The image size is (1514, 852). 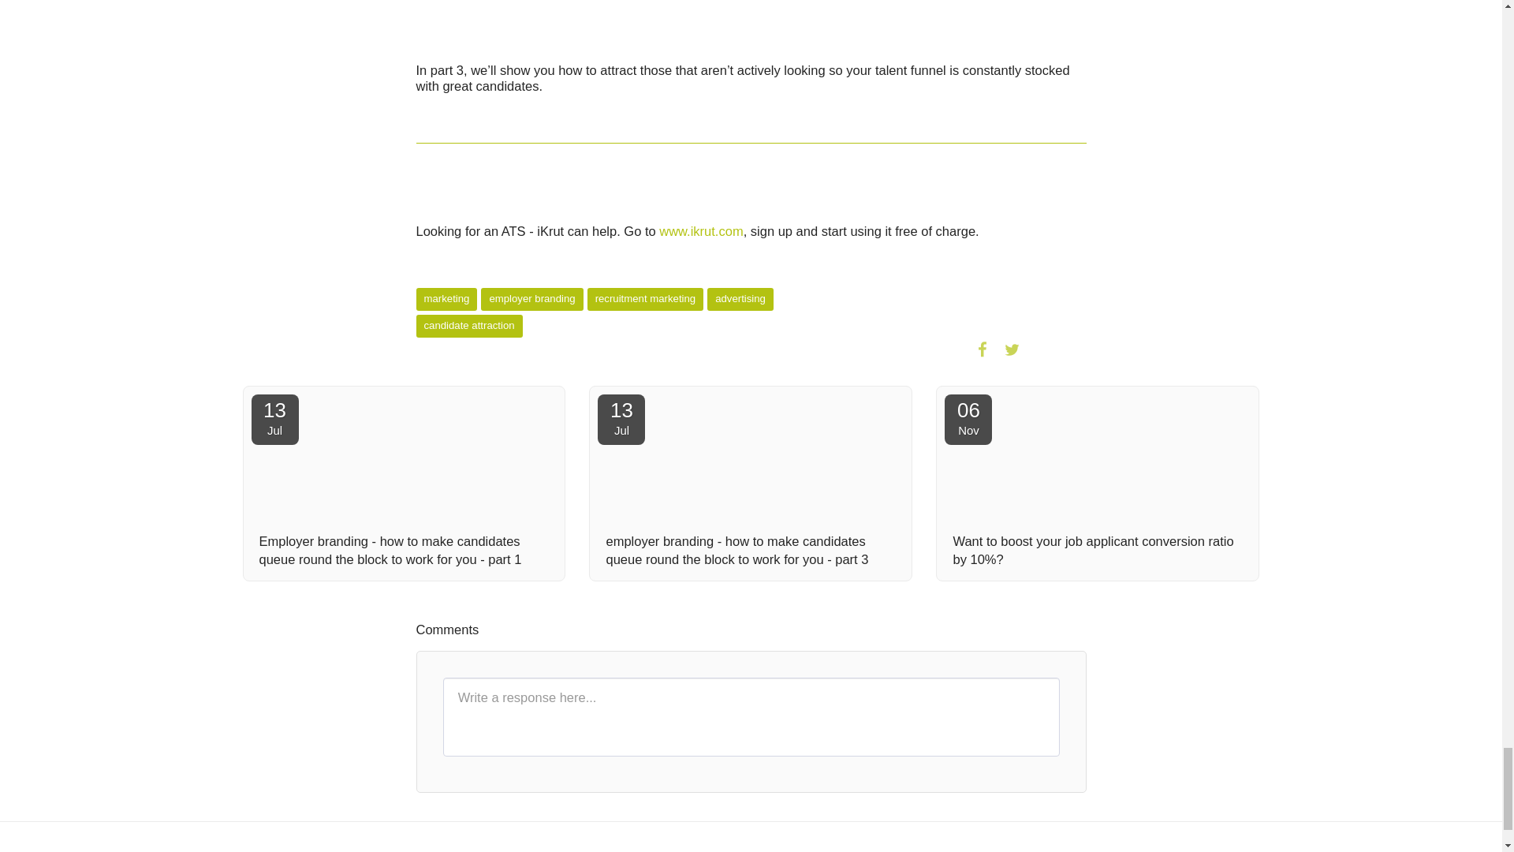 I want to click on Share on Facebook, so click(x=983, y=349).